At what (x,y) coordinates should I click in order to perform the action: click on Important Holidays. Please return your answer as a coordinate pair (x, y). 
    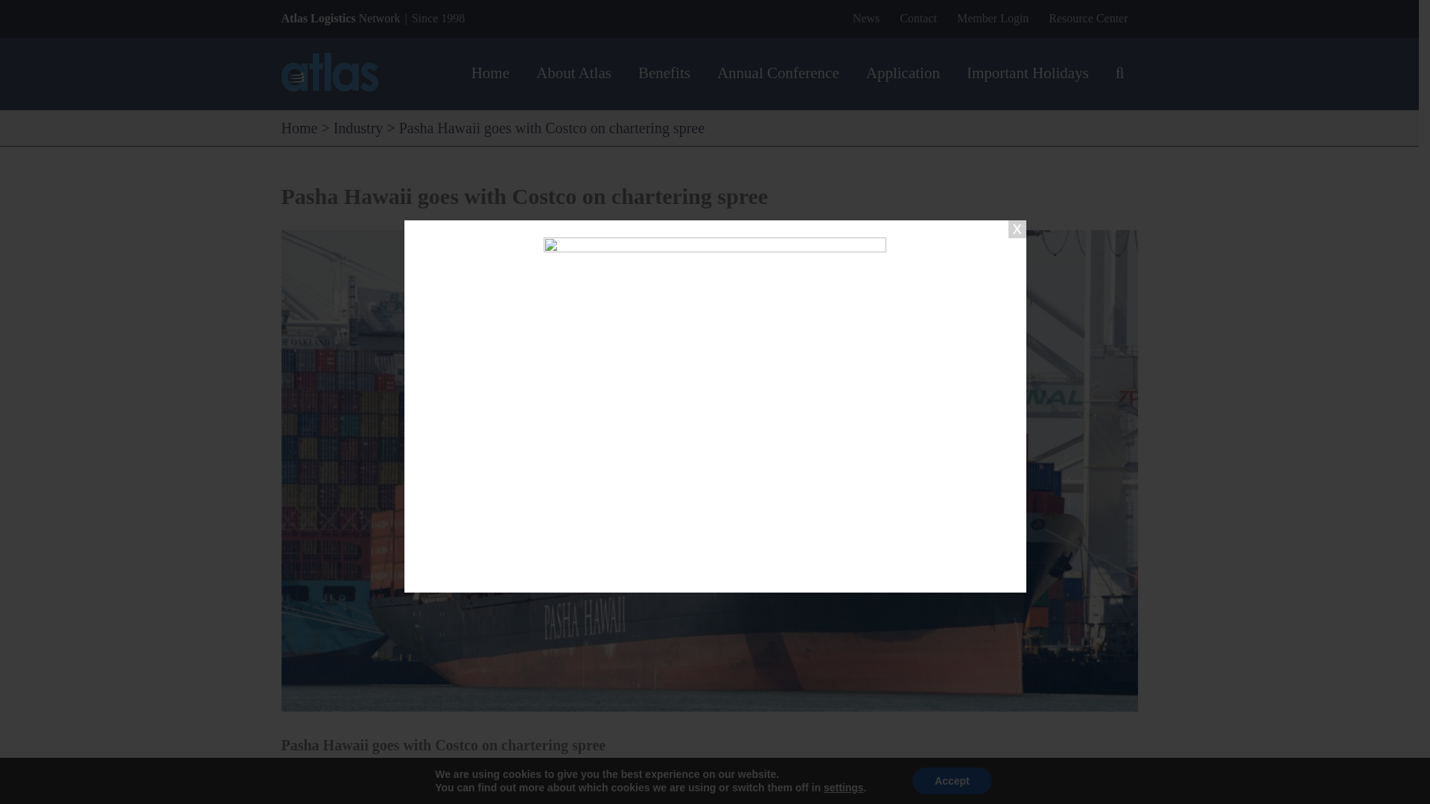
    Looking at the image, I should click on (1028, 73).